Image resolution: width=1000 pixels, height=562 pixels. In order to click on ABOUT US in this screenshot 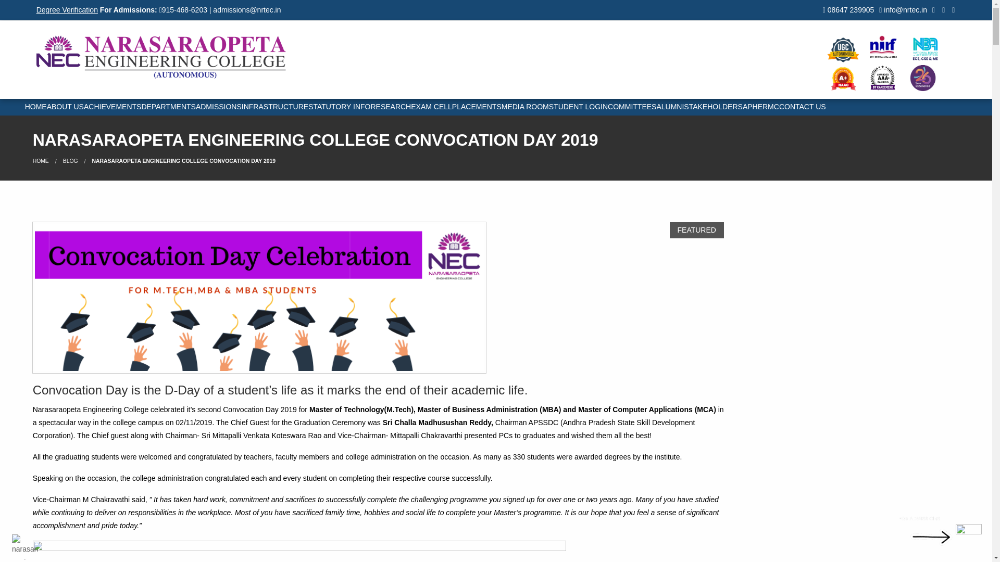, I will do `click(66, 107)`.